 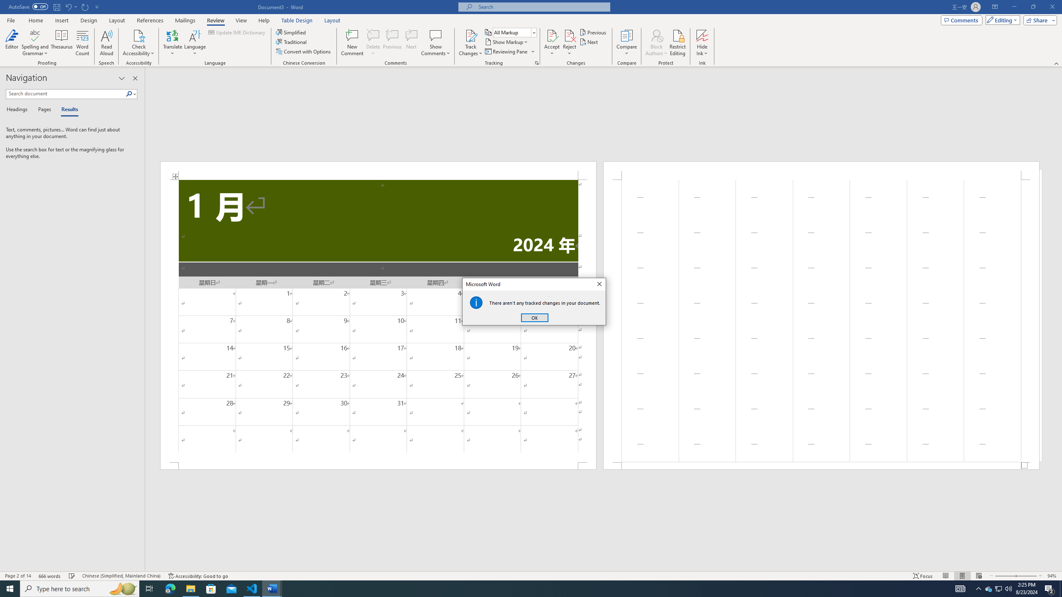 What do you see at coordinates (702, 35) in the screenshot?
I see `Hide Ink` at bounding box center [702, 35].